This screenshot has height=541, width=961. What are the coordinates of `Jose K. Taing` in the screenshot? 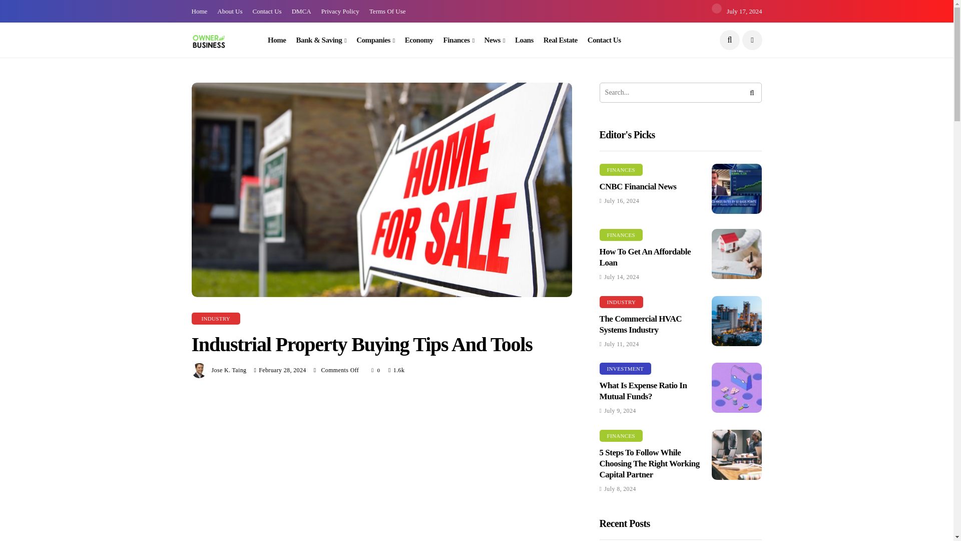 It's located at (228, 370).